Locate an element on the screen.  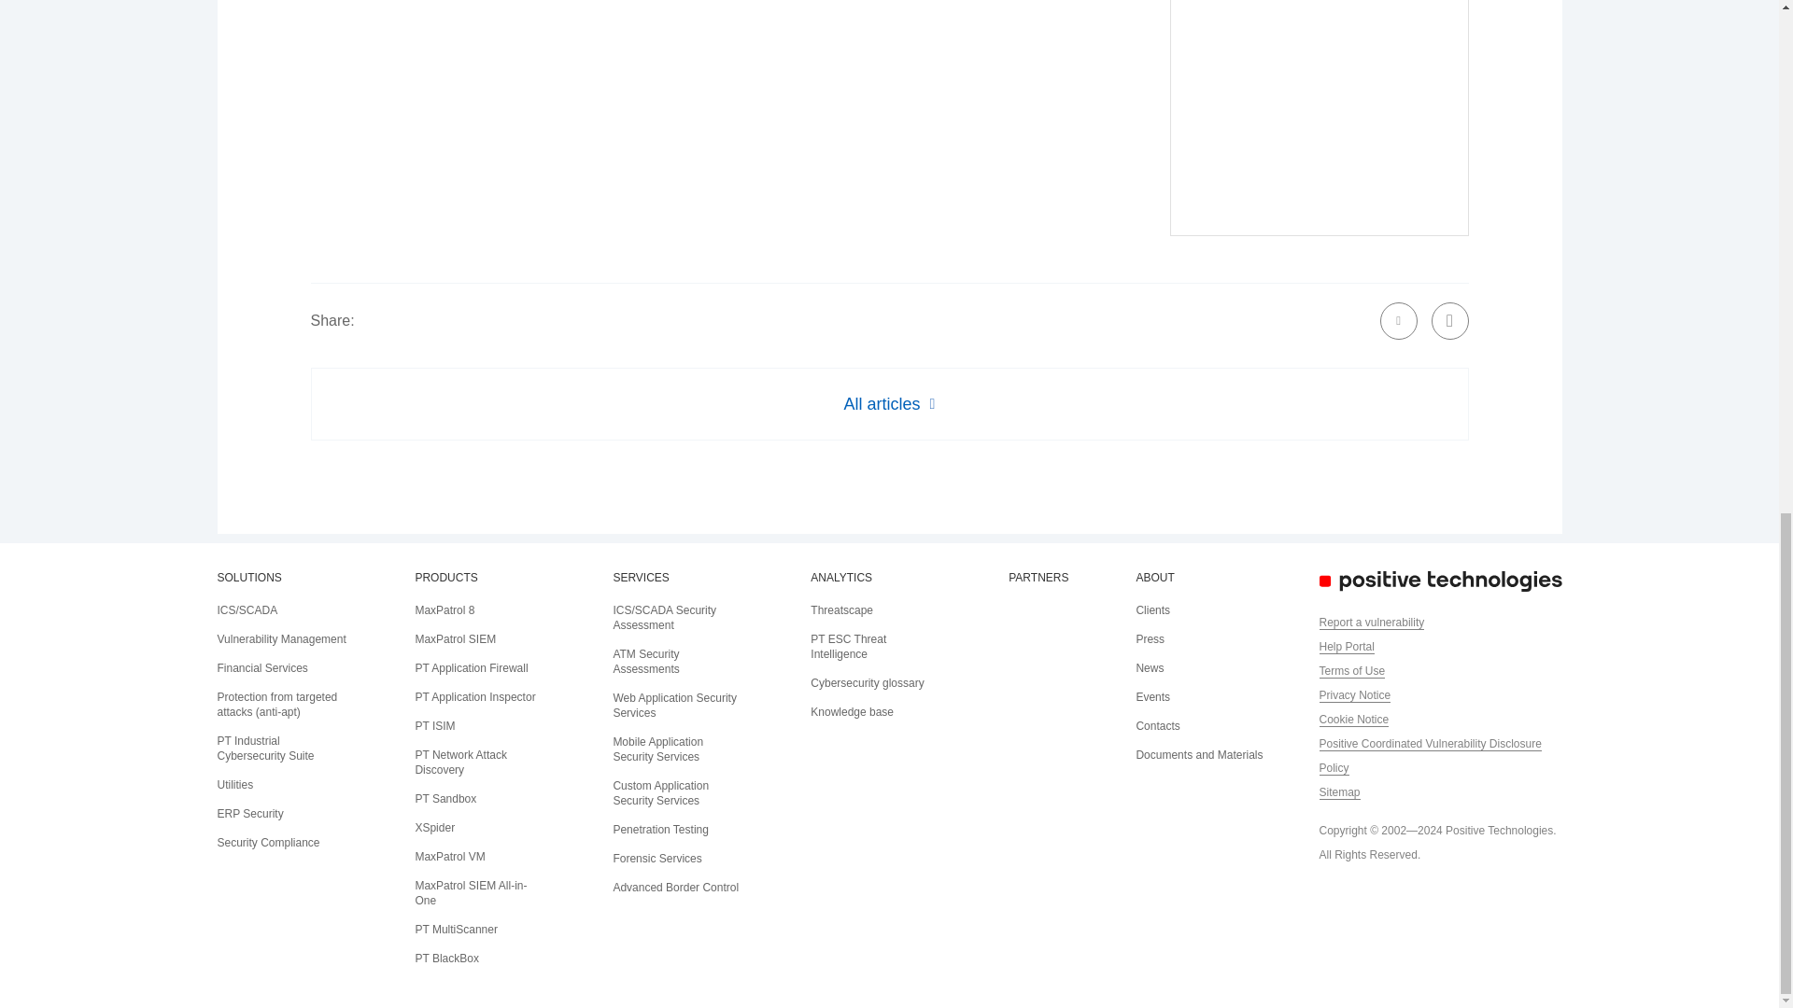
ATM Security Assessments is located at coordinates (646, 661).